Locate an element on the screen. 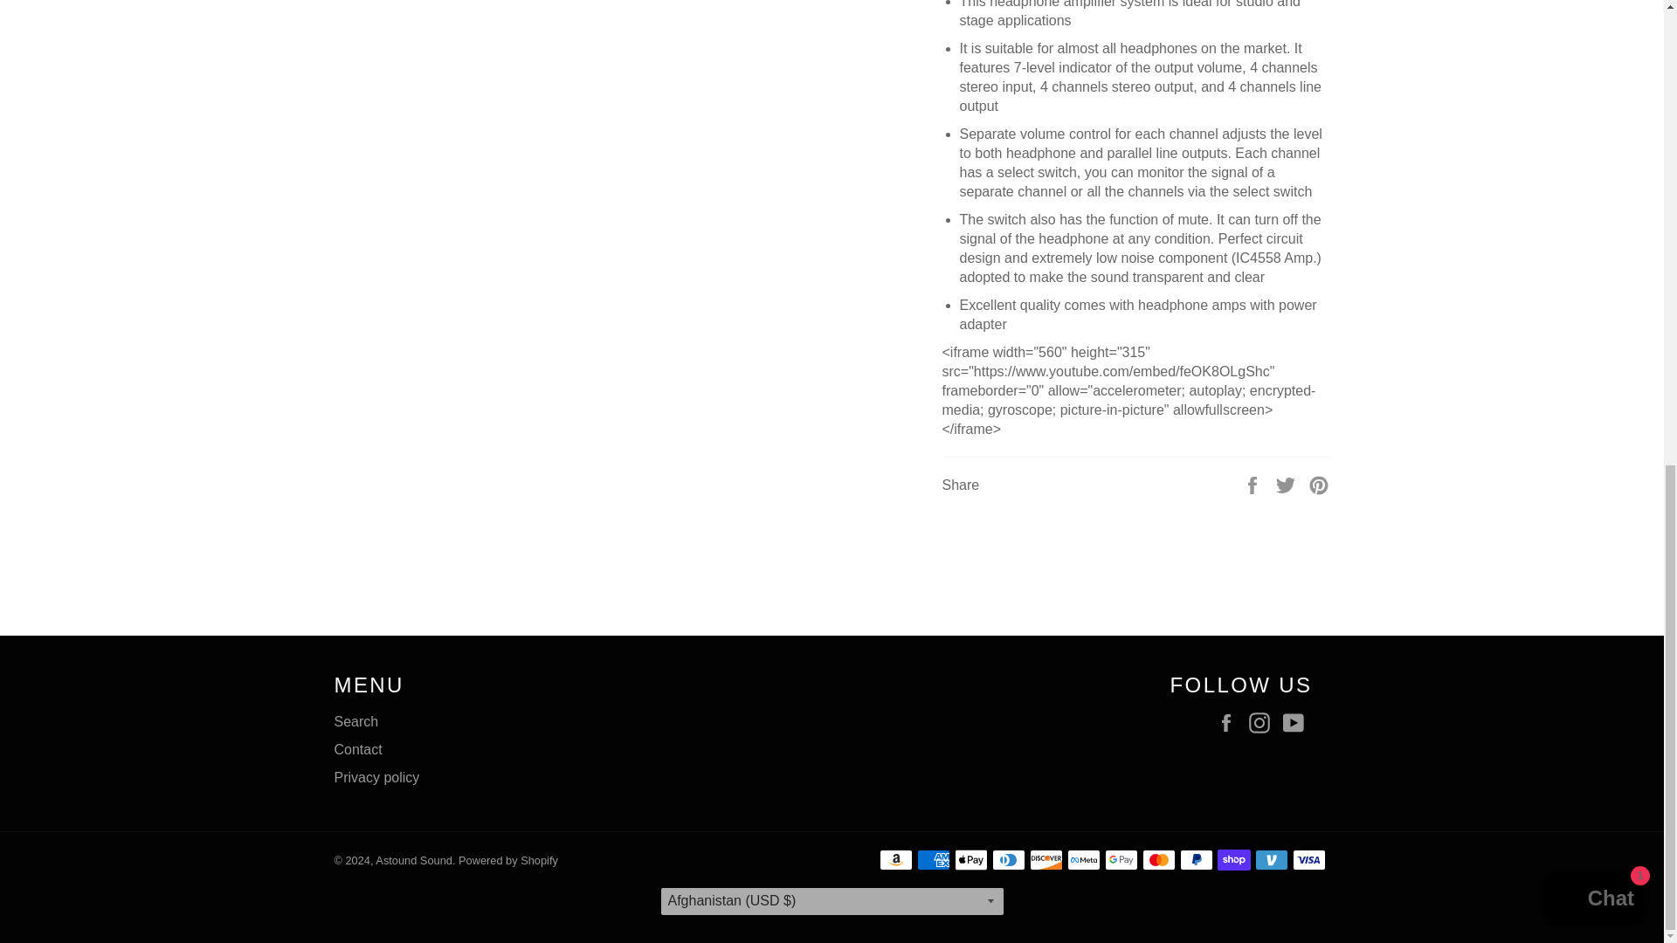  Share on Facebook is located at coordinates (1254, 484).